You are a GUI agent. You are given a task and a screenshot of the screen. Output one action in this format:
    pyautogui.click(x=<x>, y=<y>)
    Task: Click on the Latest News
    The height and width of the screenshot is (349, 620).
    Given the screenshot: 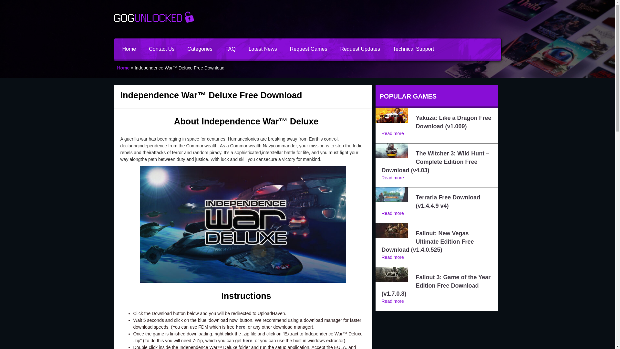 What is the action you would take?
    pyautogui.click(x=263, y=48)
    